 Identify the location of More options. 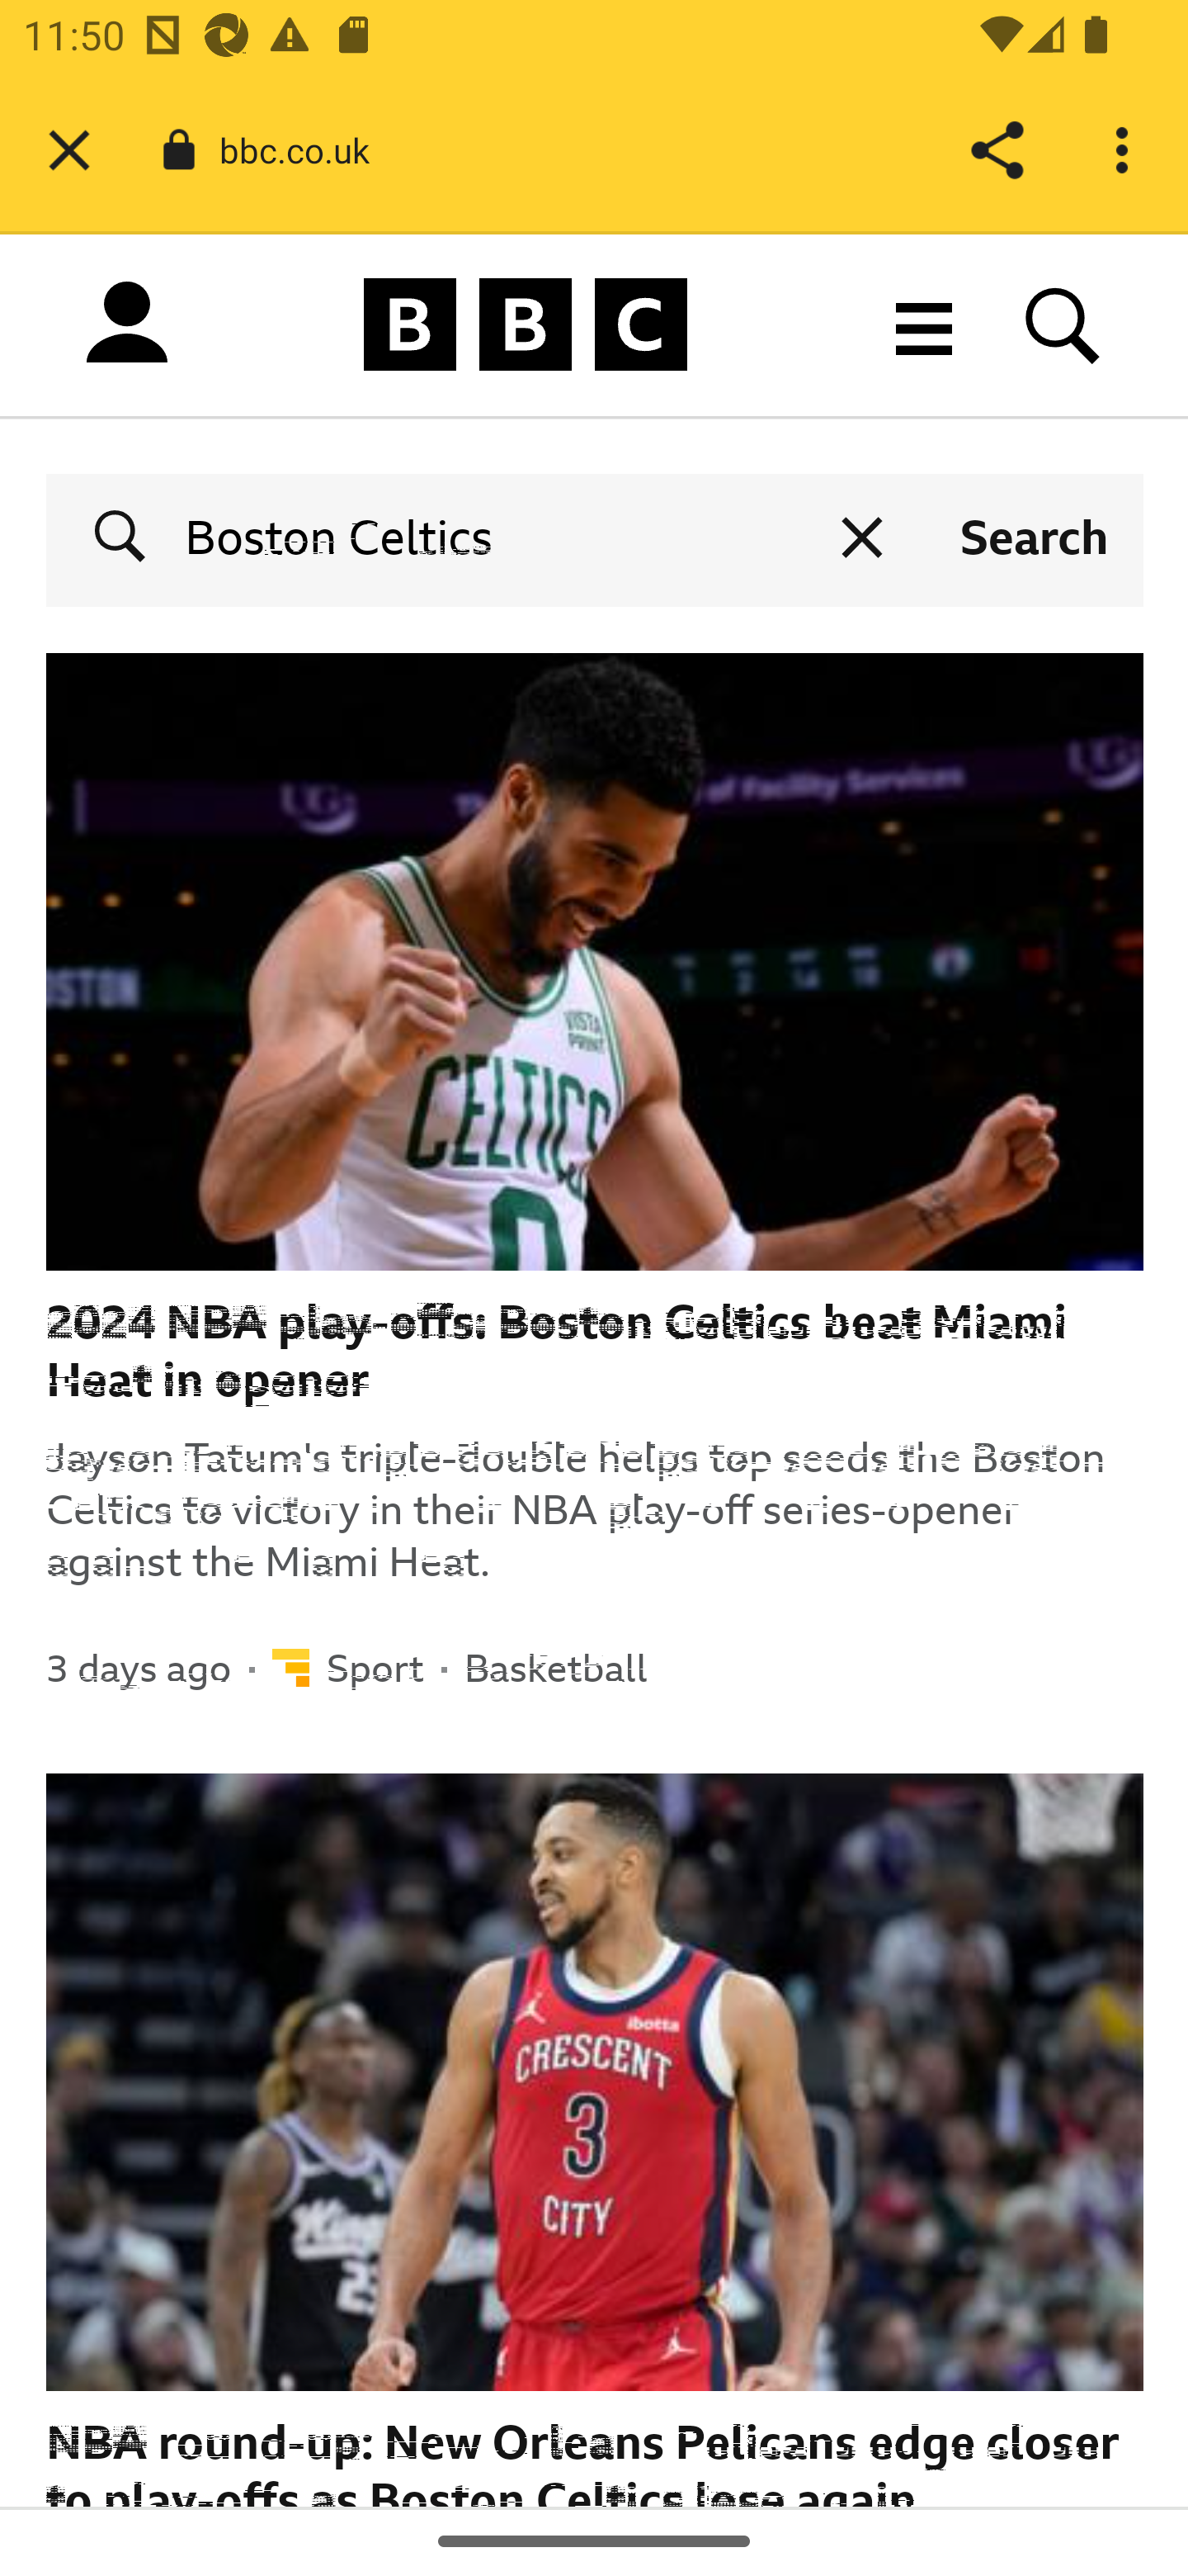
(1127, 150).